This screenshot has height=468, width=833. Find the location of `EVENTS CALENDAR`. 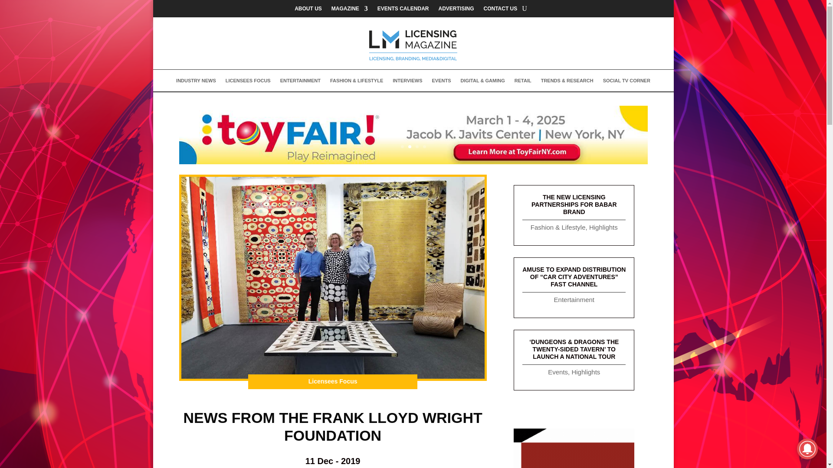

EVENTS CALENDAR is located at coordinates (403, 10).